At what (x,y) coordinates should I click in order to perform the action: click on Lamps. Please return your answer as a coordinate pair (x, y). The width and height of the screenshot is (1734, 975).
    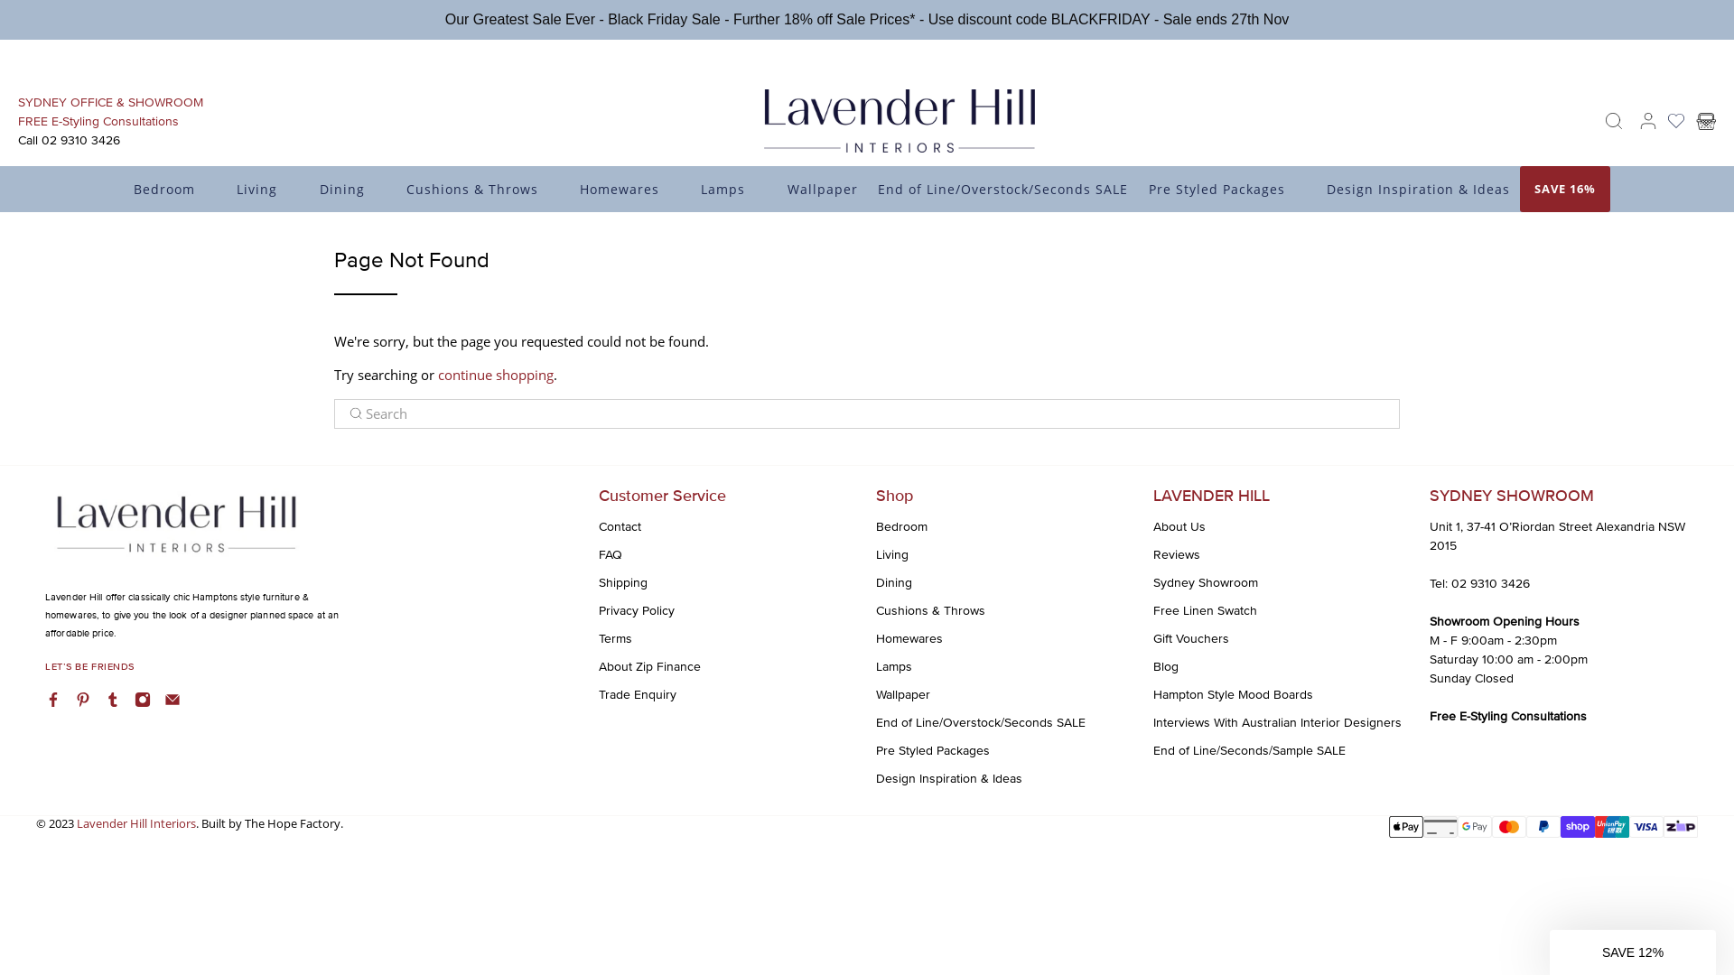
    Looking at the image, I should click on (894, 666).